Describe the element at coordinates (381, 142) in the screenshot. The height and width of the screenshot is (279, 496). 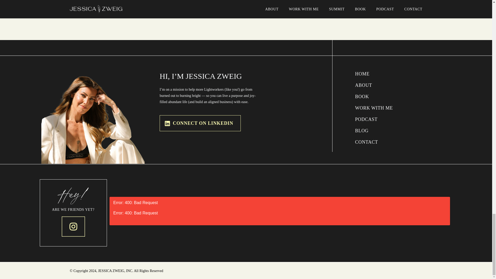
I see `CONTACT` at that location.